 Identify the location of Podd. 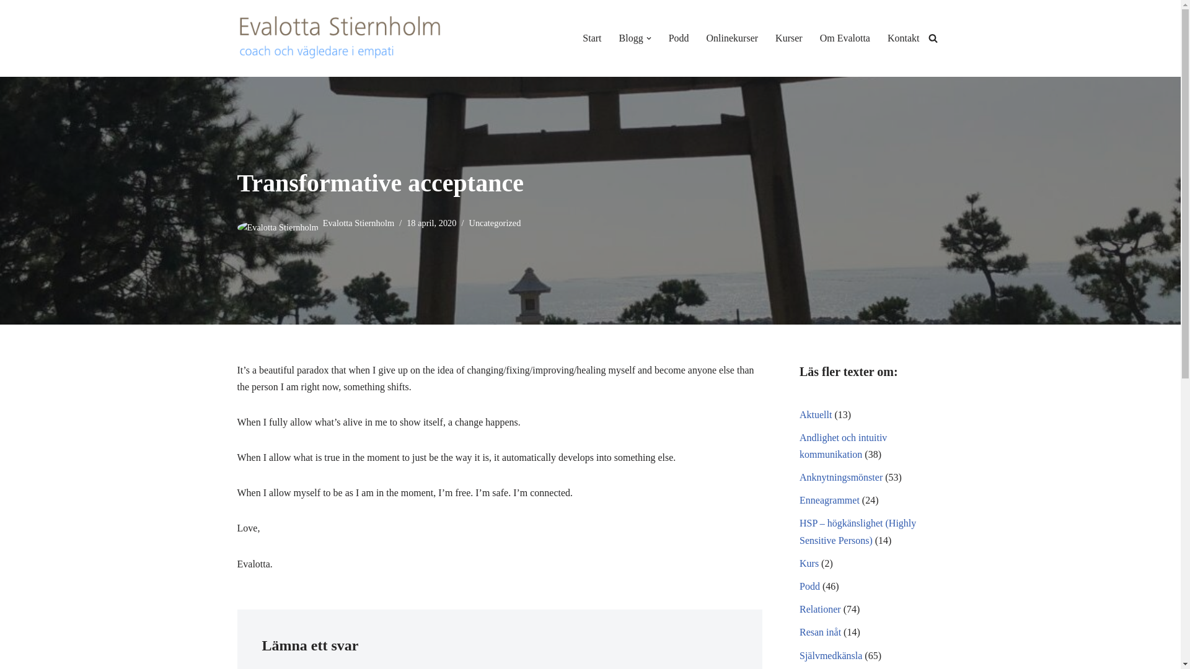
(679, 37).